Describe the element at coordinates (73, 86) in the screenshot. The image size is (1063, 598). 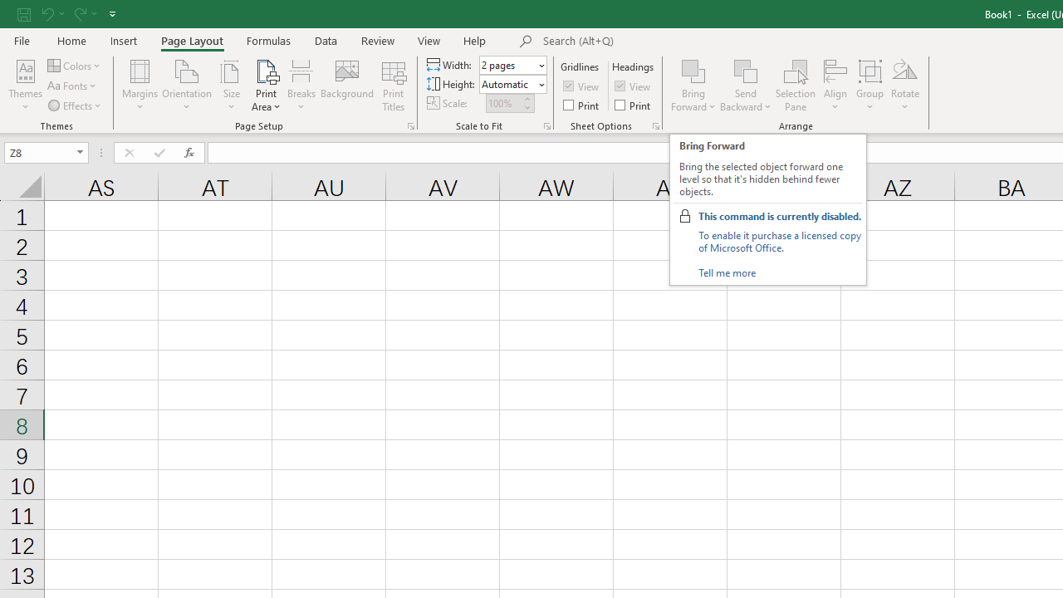
I see `Fonts` at that location.